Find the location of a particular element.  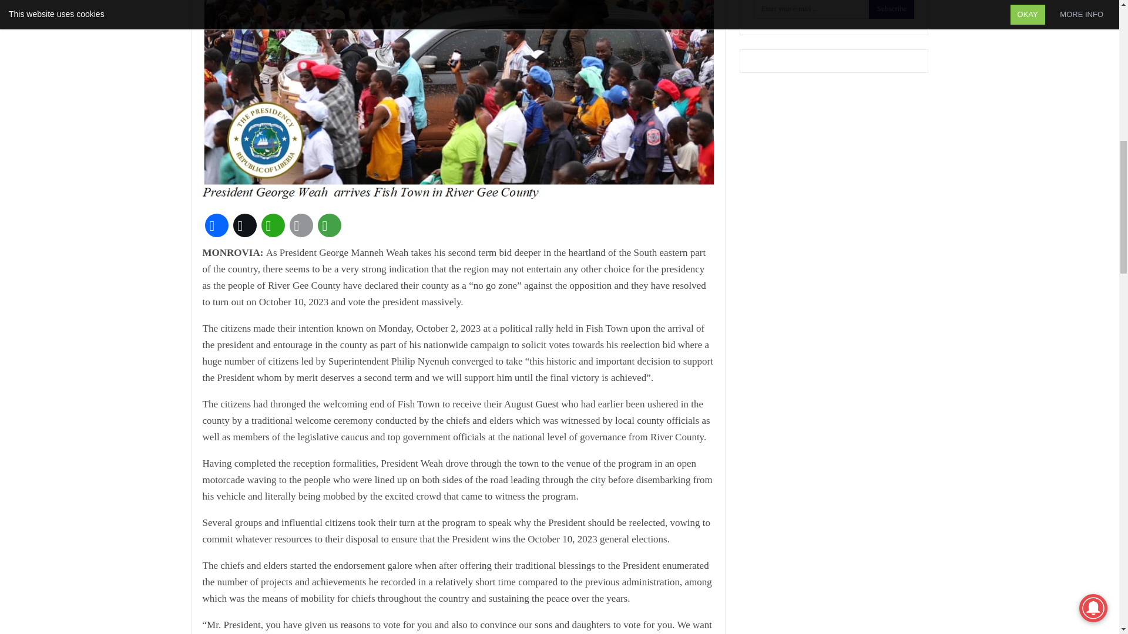

Facebook is located at coordinates (216, 225).